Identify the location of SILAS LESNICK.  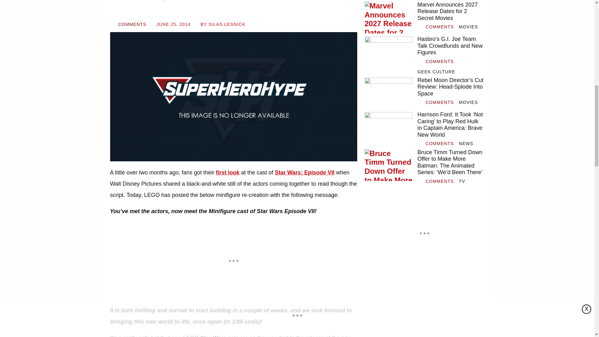
(226, 24).